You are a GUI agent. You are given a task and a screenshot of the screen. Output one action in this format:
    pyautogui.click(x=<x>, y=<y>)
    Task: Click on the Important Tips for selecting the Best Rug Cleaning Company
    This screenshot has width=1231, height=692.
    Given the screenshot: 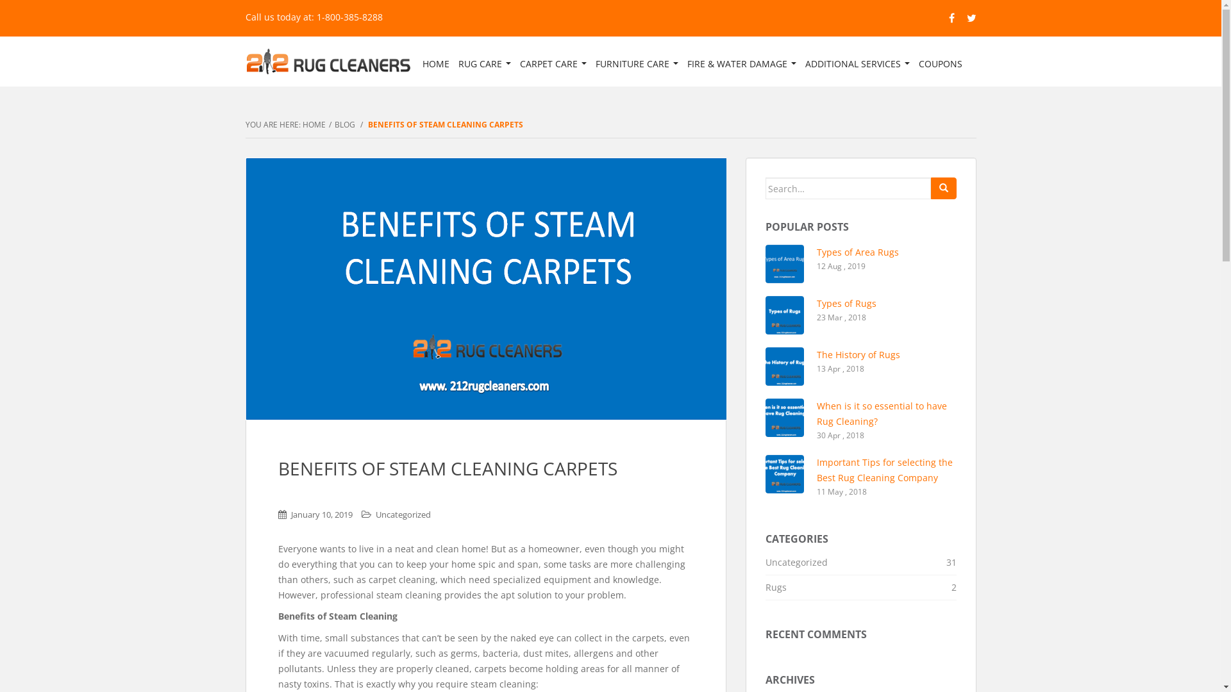 What is the action you would take?
    pyautogui.click(x=885, y=470)
    